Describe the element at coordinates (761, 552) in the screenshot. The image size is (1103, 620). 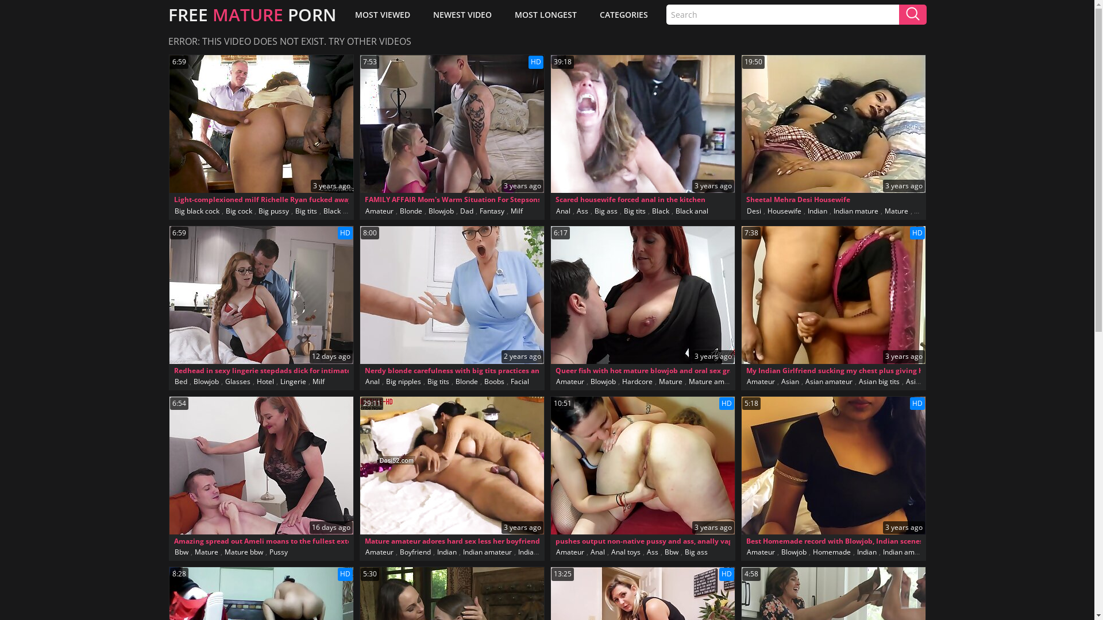
I see `Amateur` at that location.